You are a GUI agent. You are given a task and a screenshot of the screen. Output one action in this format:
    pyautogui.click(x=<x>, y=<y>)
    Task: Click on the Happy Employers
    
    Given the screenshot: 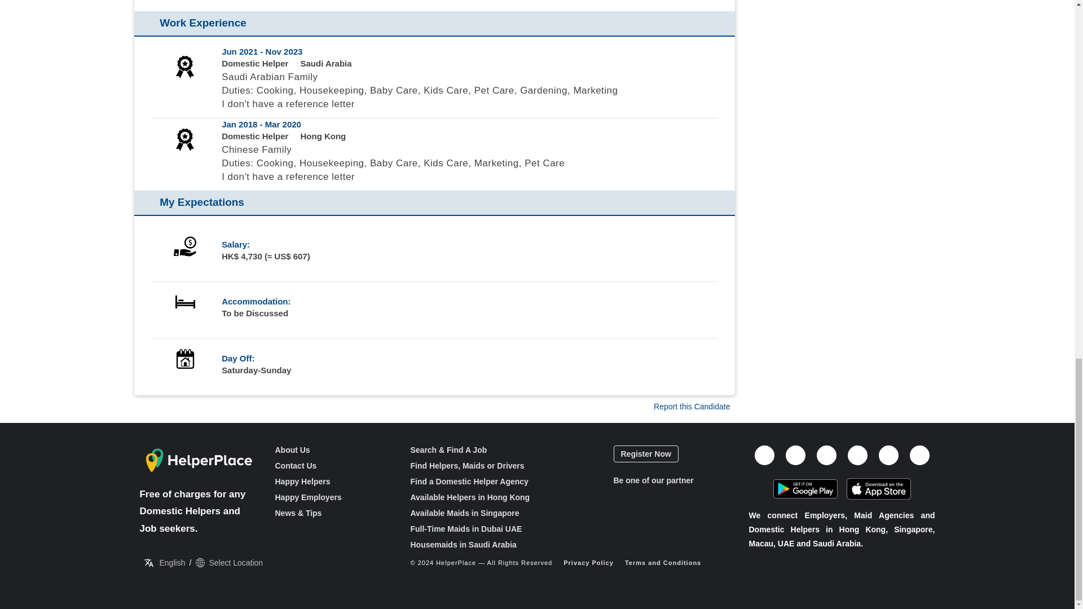 What is the action you would take?
    pyautogui.click(x=308, y=497)
    